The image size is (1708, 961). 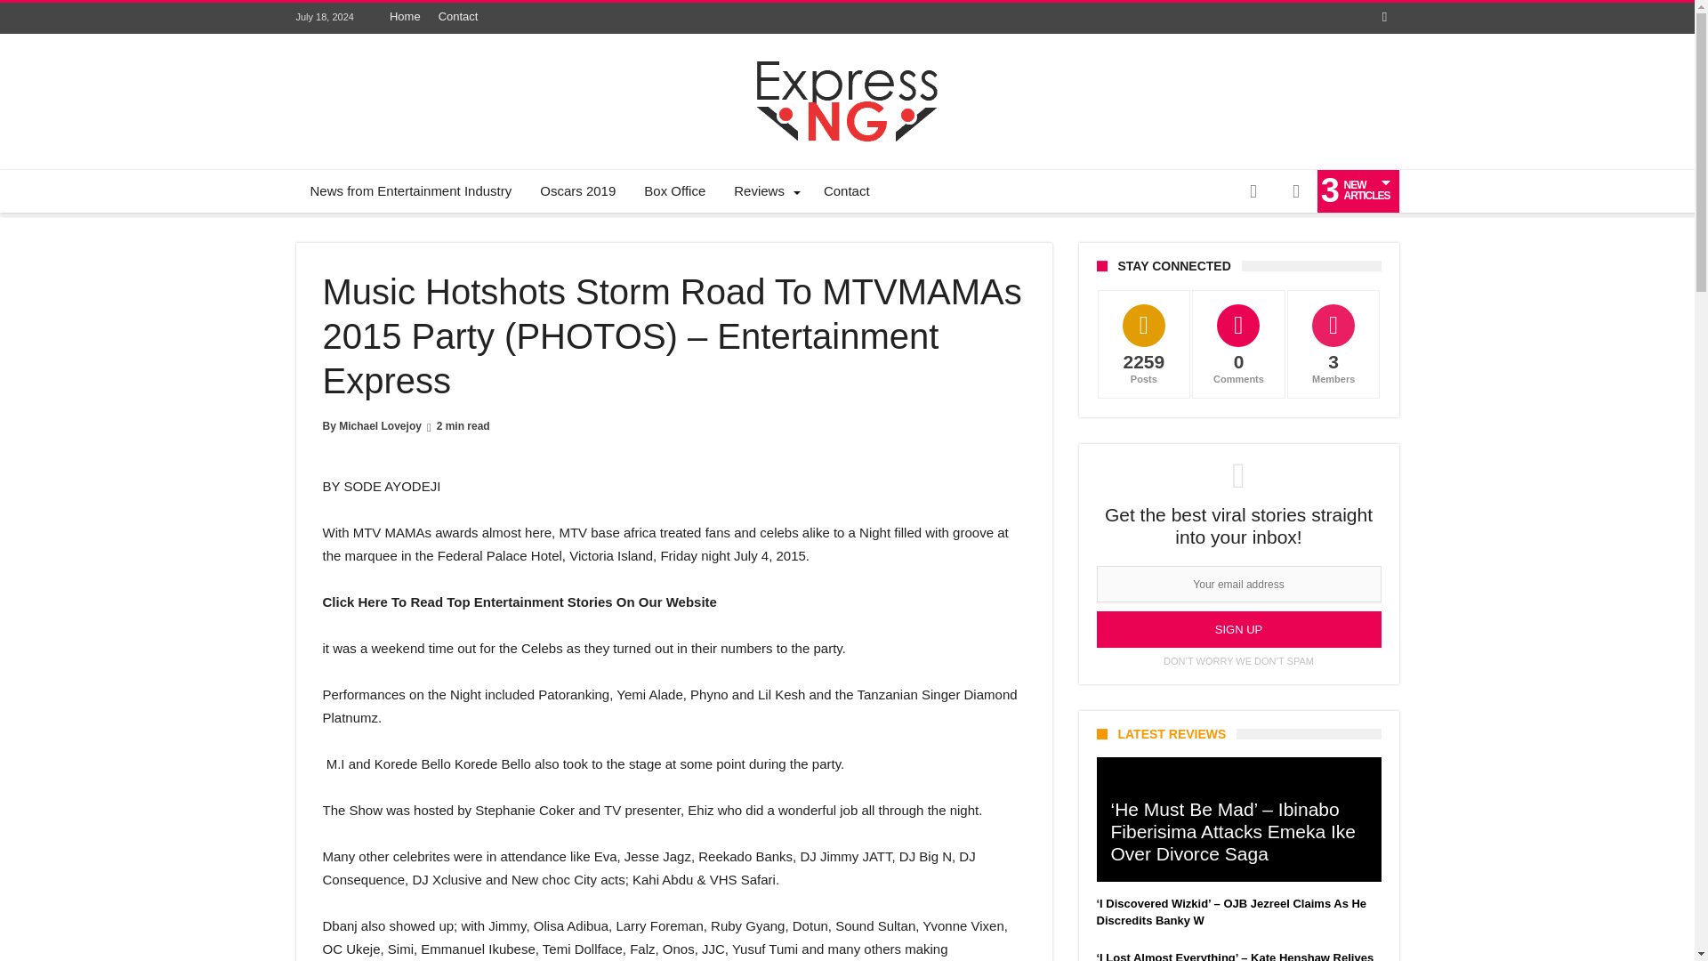 What do you see at coordinates (458, 16) in the screenshot?
I see `Contact` at bounding box center [458, 16].